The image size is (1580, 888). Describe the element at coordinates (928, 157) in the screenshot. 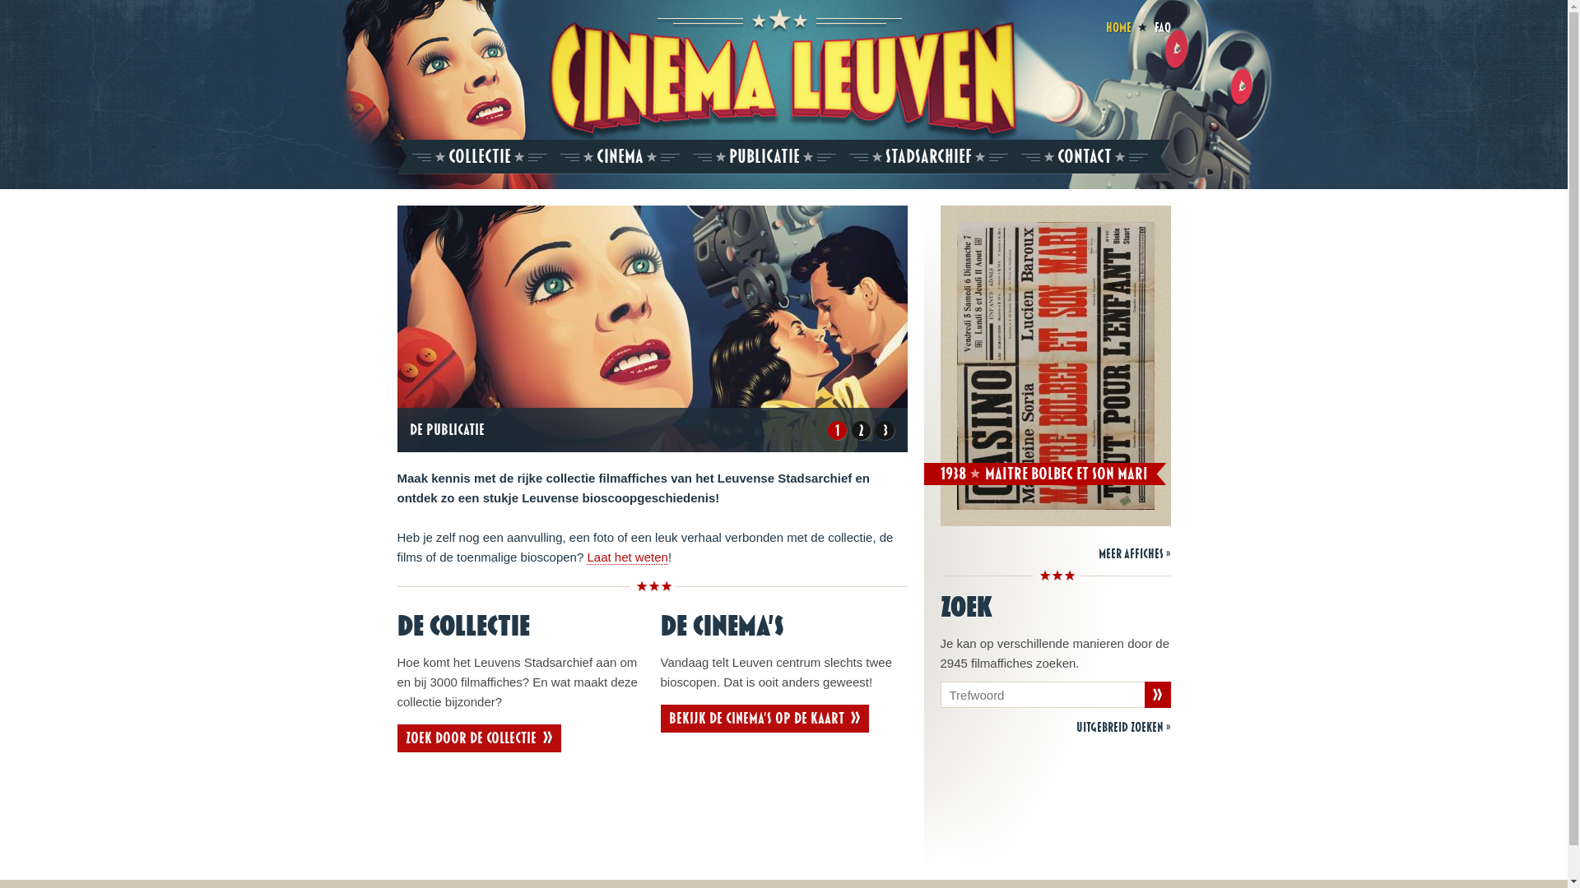

I see `Stadsarchief` at that location.